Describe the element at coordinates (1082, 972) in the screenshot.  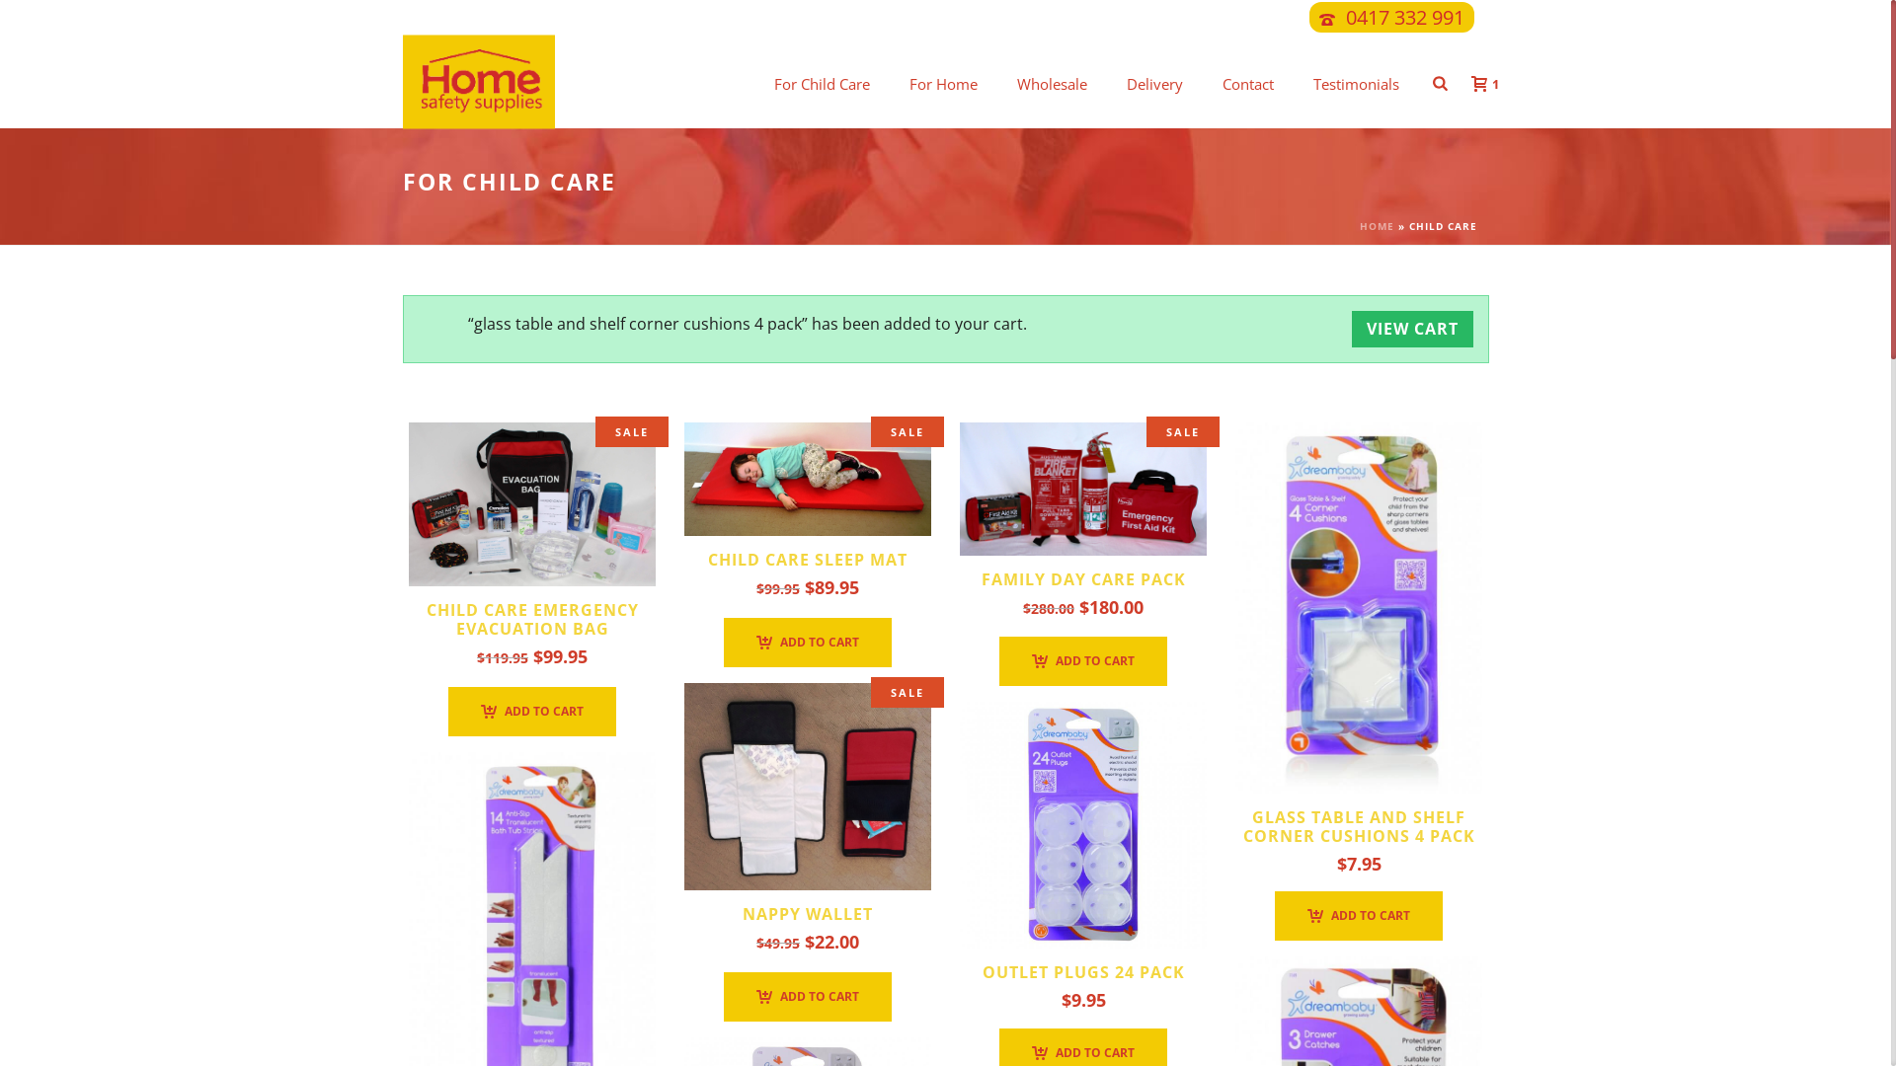
I see `OUTLET PLUGS 24 PACK` at that location.